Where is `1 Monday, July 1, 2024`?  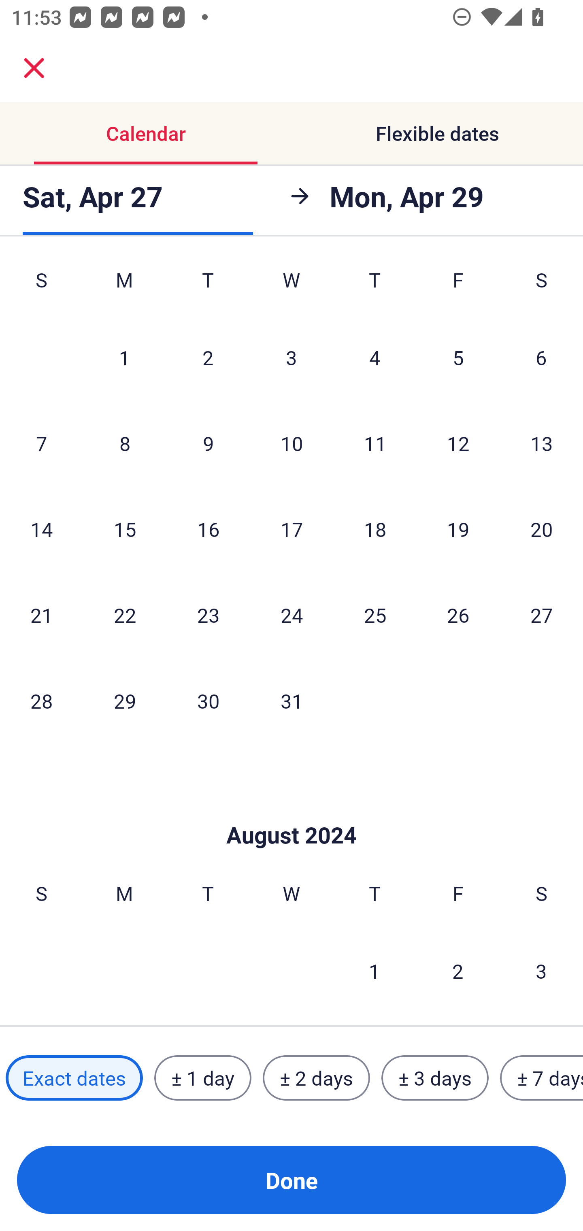
1 Monday, July 1, 2024 is located at coordinates (124, 357).